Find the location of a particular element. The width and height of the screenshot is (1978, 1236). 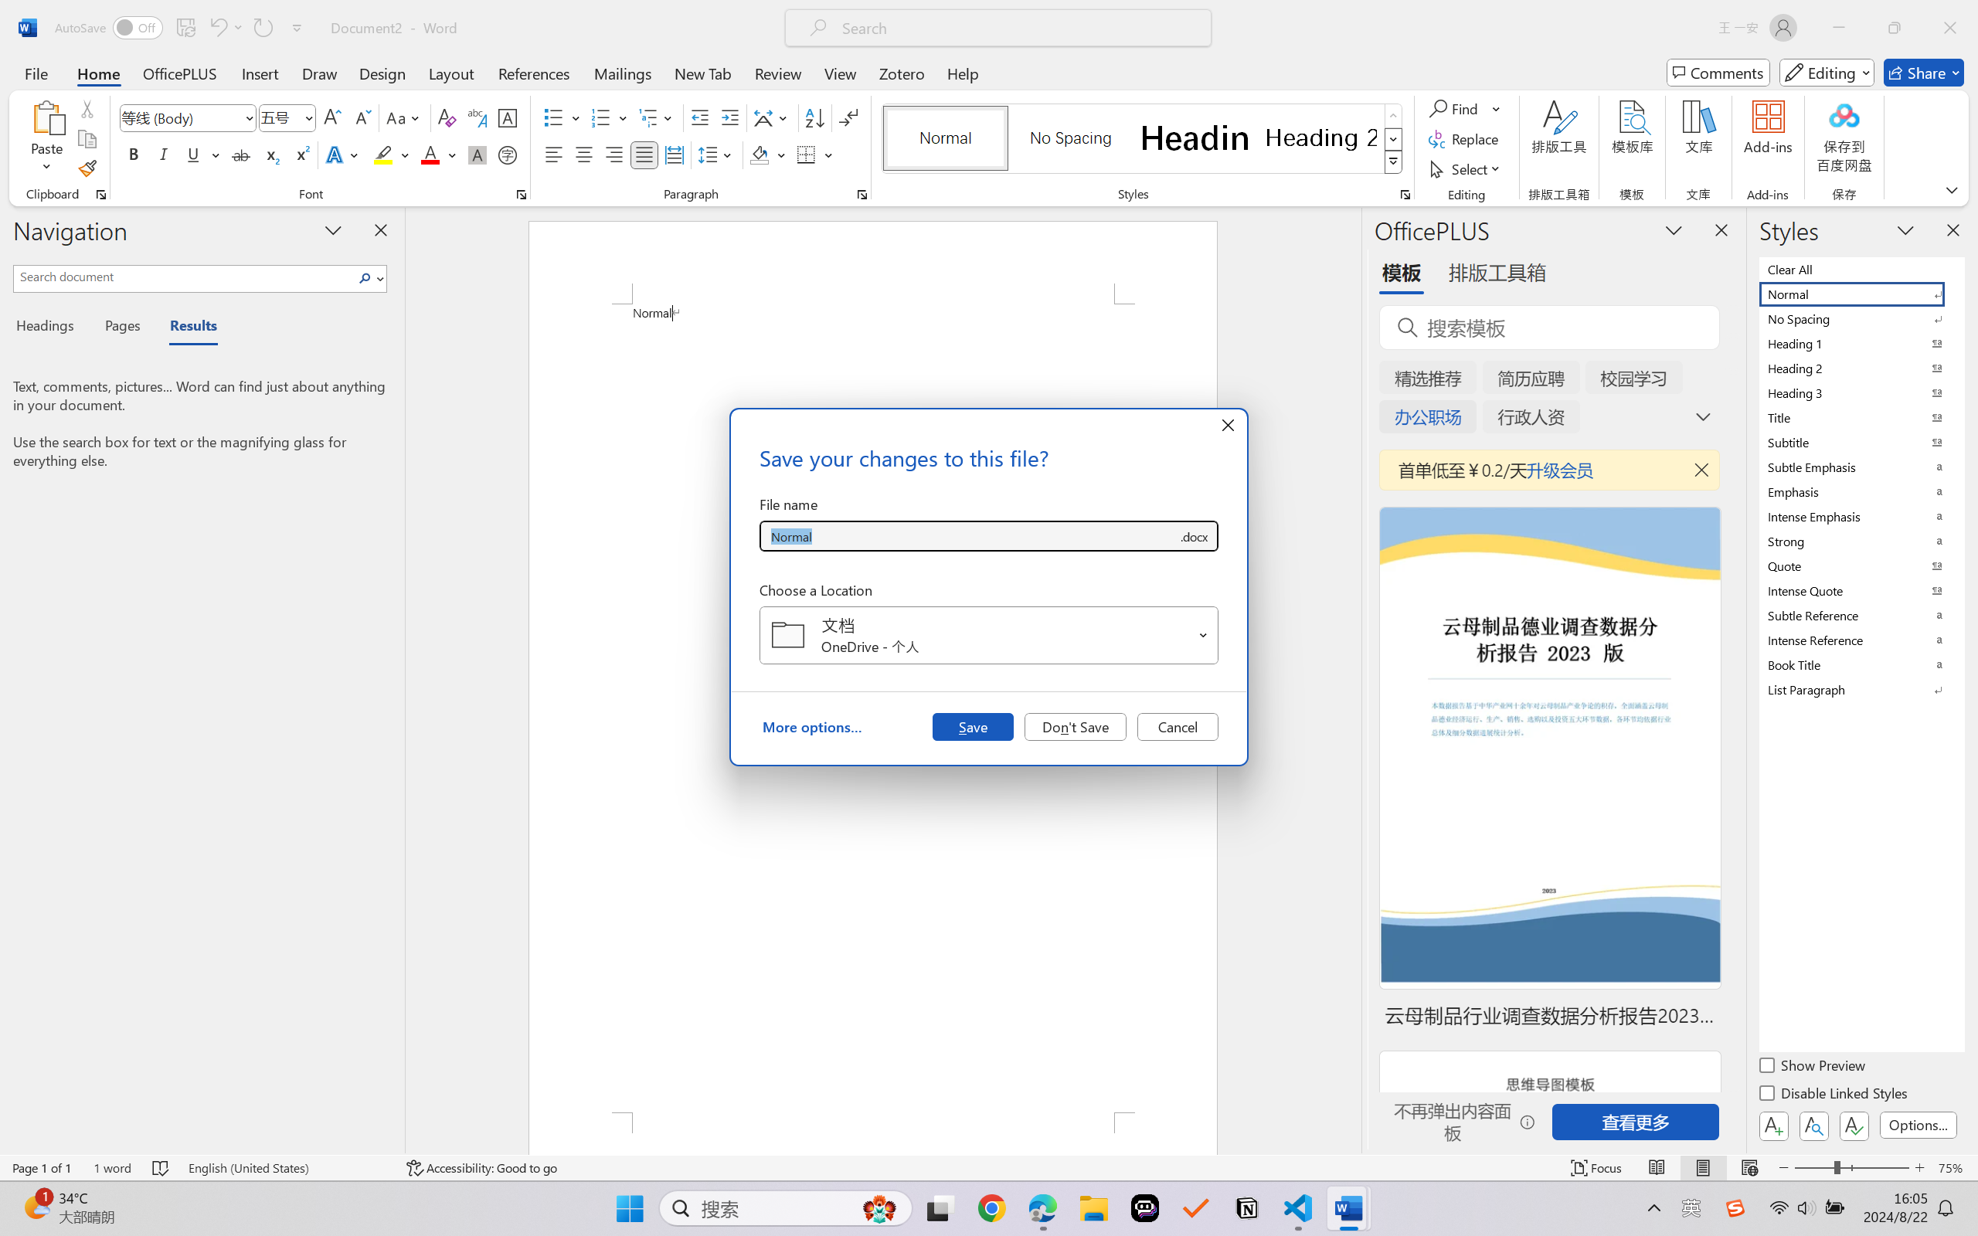

Distributed is located at coordinates (674, 154).